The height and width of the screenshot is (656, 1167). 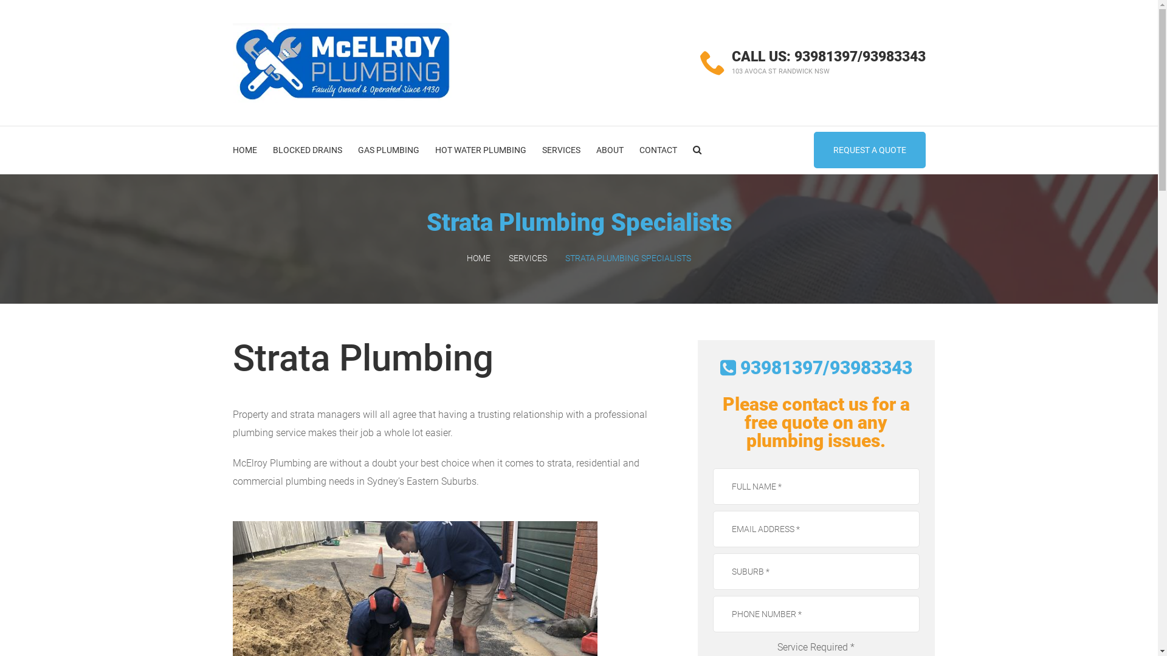 What do you see at coordinates (244, 150) in the screenshot?
I see `HOME` at bounding box center [244, 150].